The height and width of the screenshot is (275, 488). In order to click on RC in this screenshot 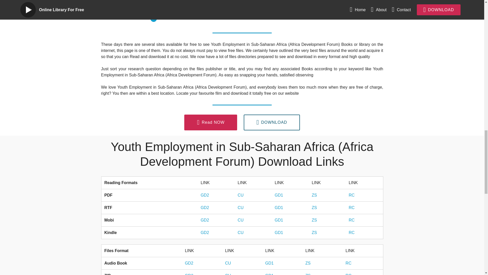, I will do `click(352, 233)`.